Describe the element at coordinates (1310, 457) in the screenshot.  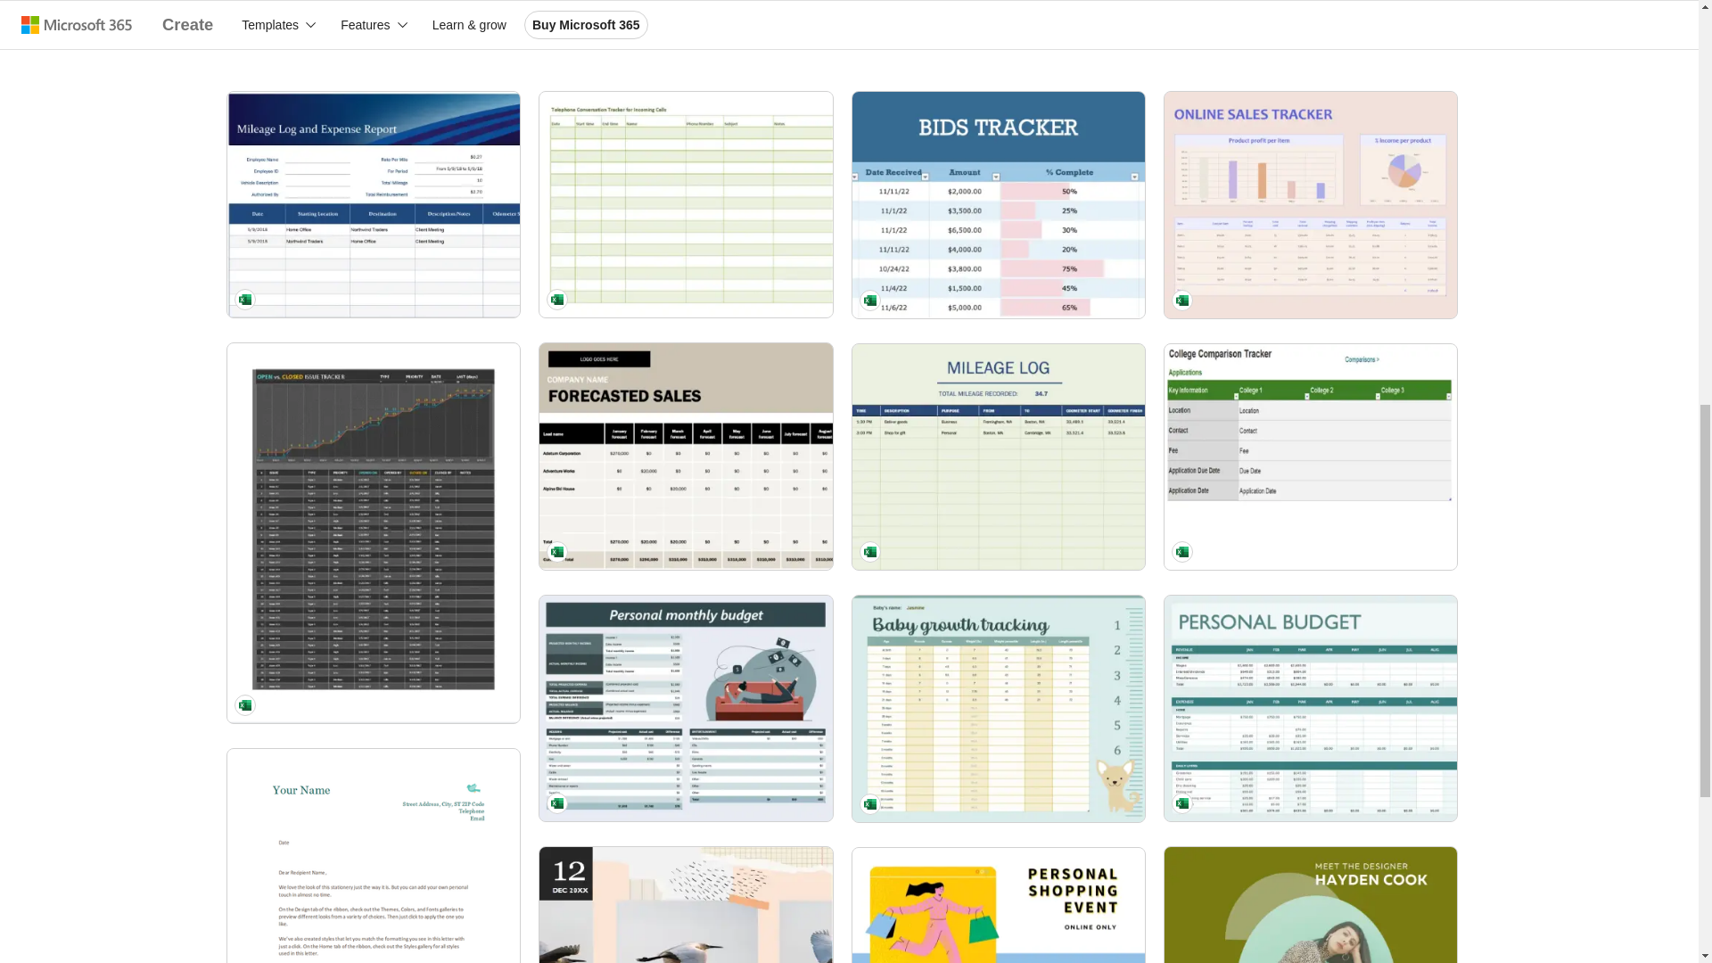
I see `College comparison tracker green modern-simple` at that location.